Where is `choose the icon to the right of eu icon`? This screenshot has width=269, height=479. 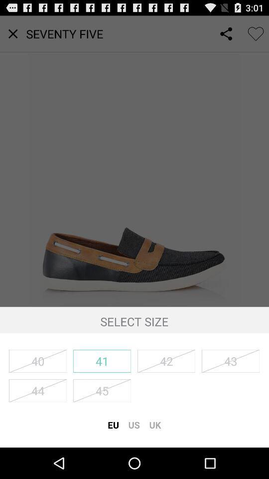
choose the icon to the right of eu icon is located at coordinates (134, 425).